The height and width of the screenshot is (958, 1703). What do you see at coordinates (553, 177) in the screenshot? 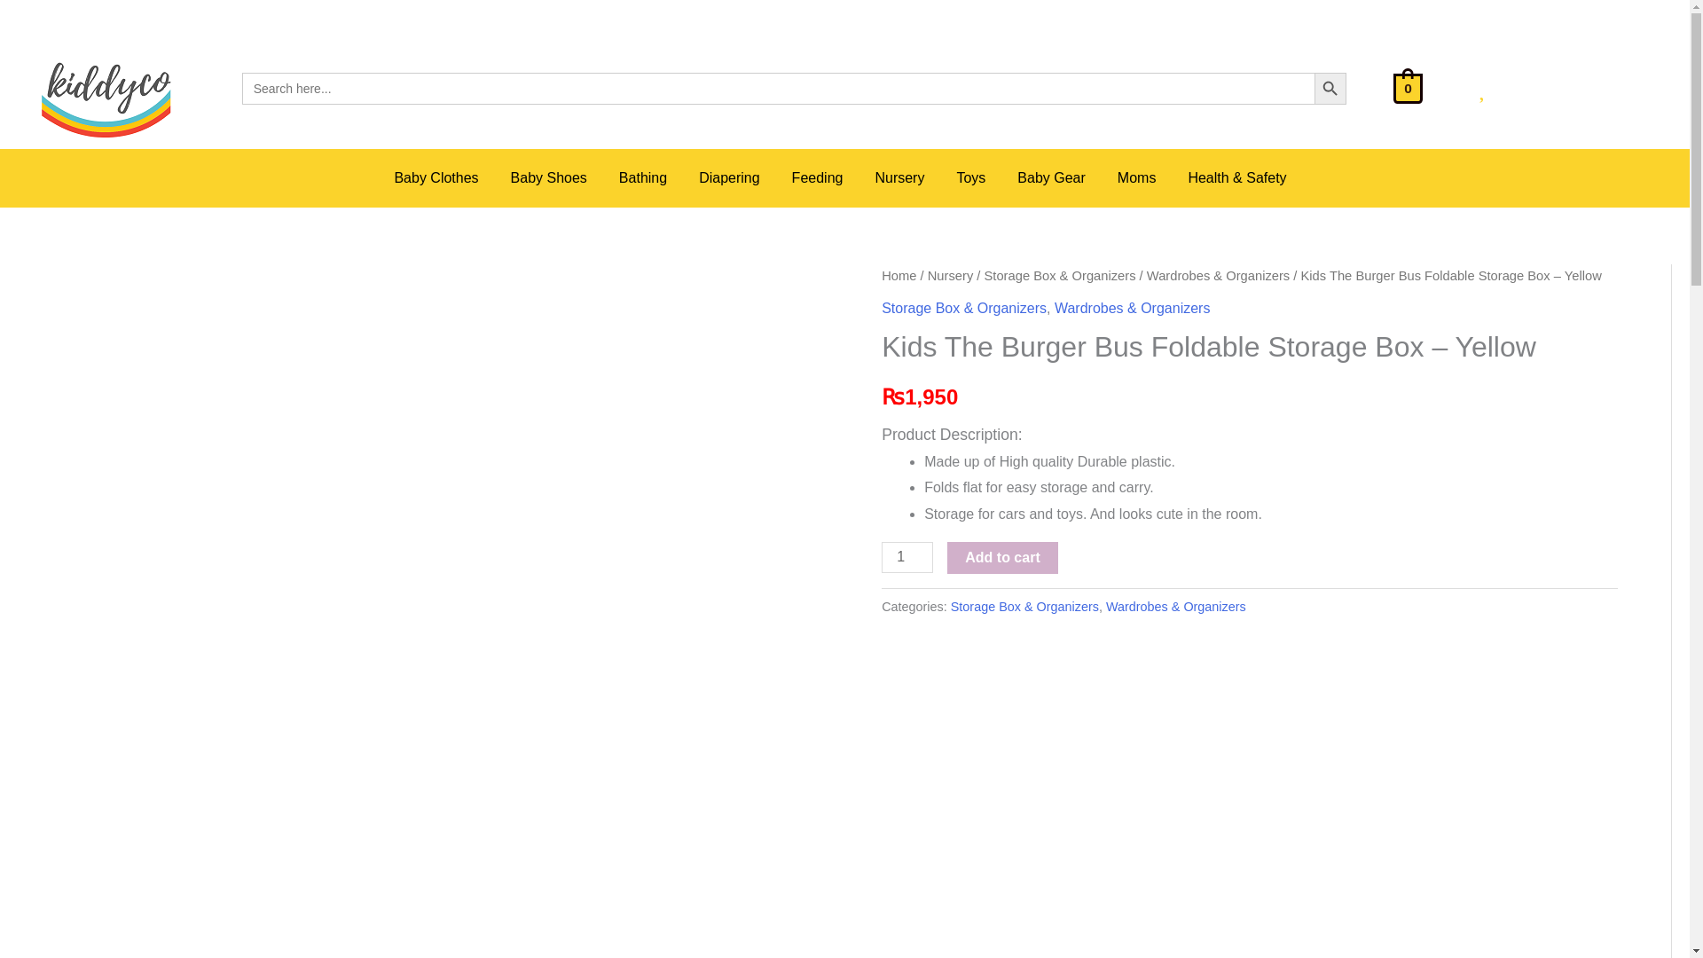
I see `Baby Shoes` at bounding box center [553, 177].